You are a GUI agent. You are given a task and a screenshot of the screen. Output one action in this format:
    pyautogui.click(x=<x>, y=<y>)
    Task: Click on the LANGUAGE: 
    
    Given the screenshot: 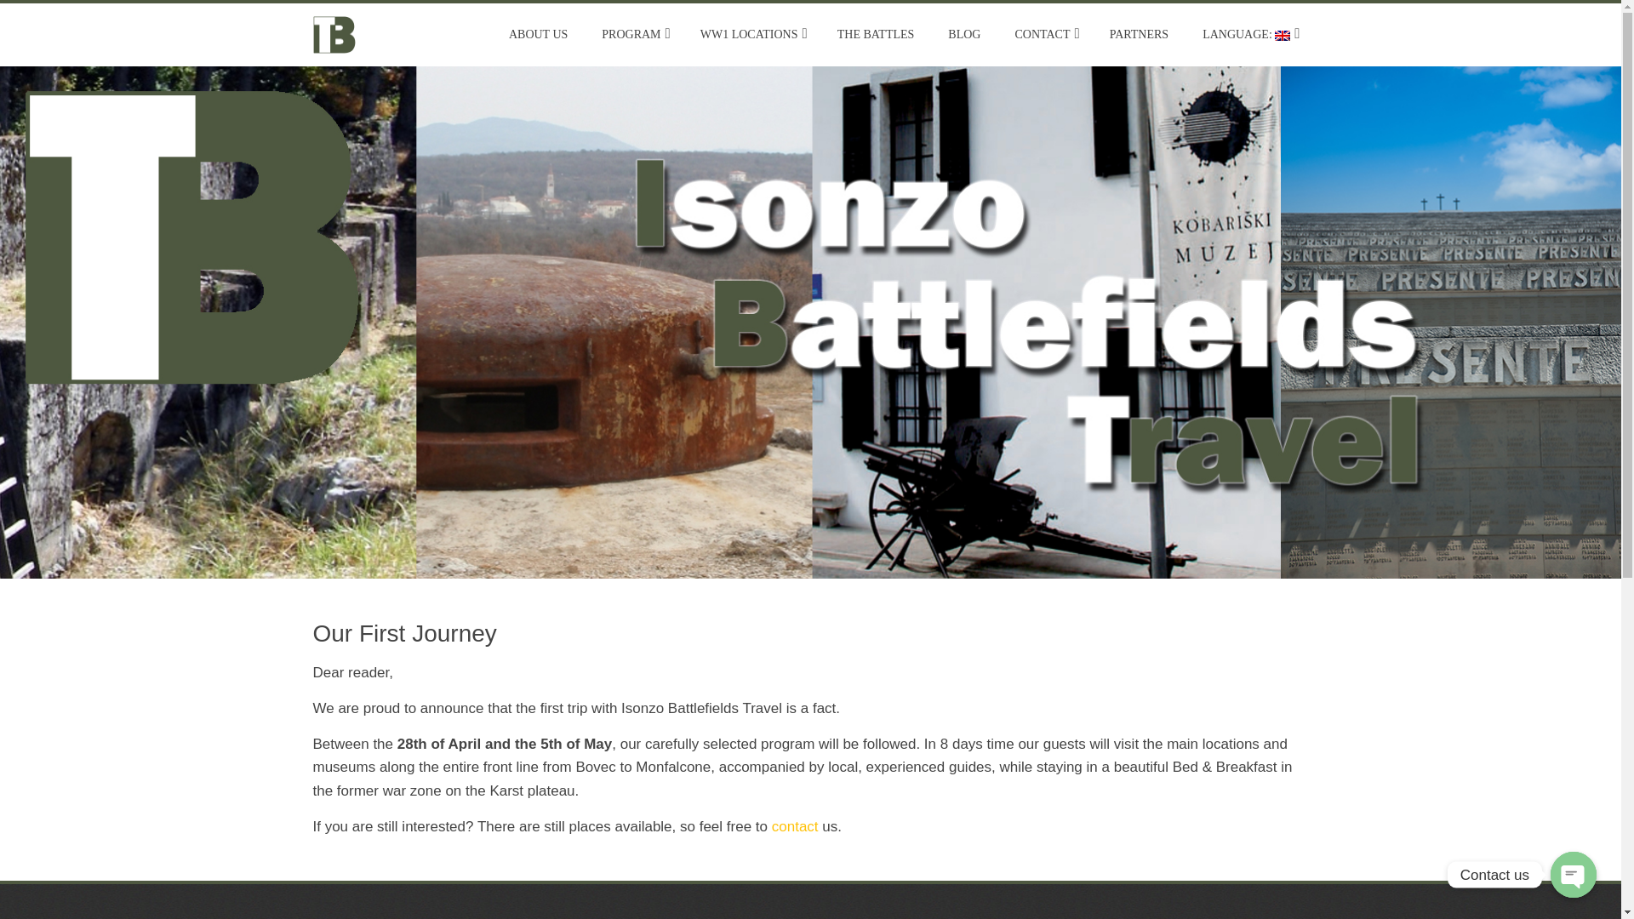 What is the action you would take?
    pyautogui.click(x=1248, y=34)
    